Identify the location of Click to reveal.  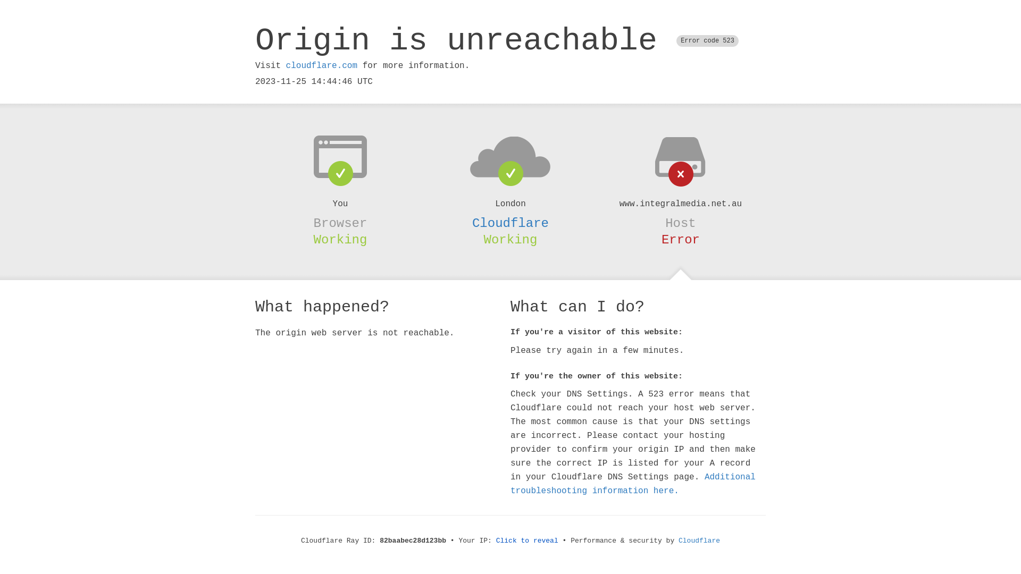
(528, 541).